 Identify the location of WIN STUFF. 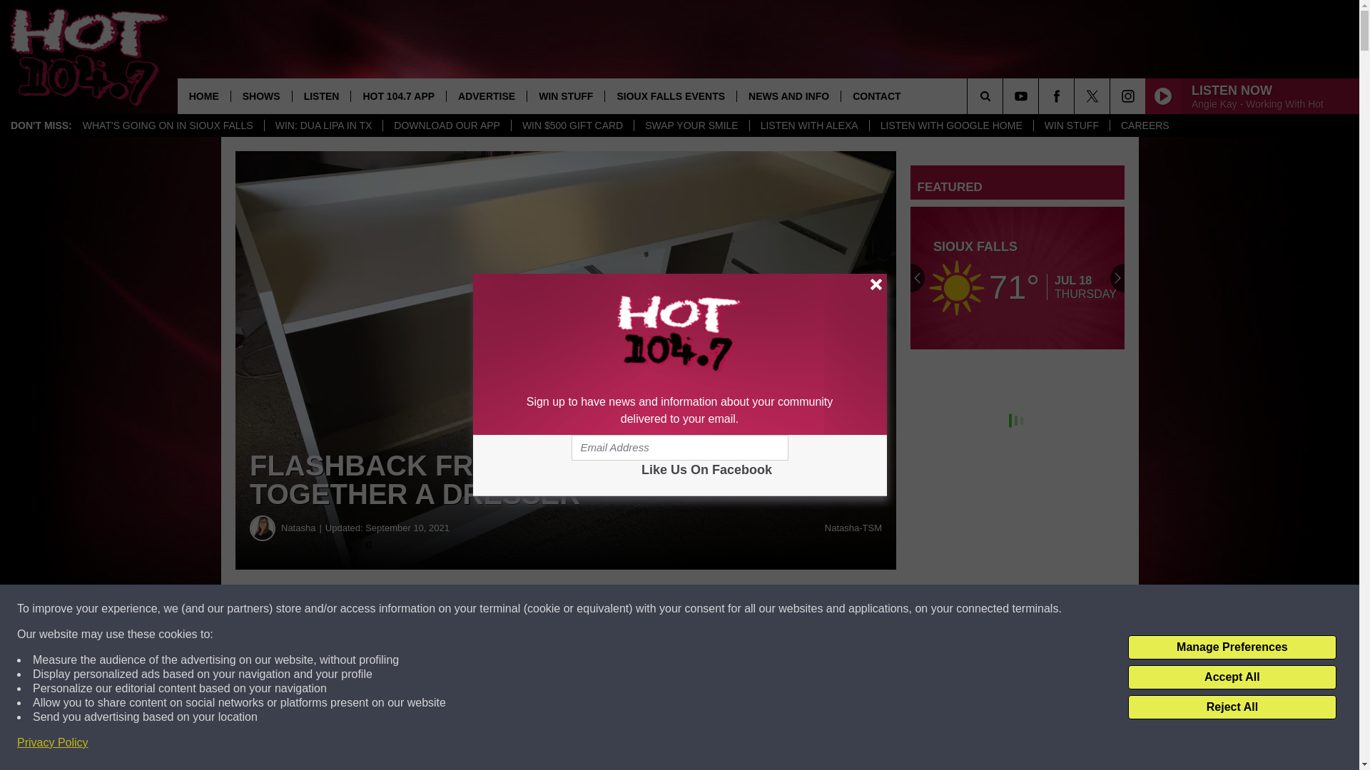
(565, 96).